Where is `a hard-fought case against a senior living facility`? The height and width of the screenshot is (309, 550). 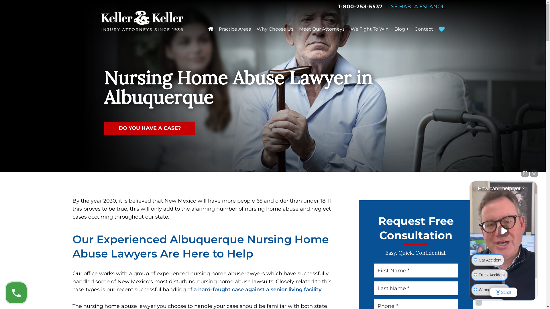
a hard-fought case against a senior living facility is located at coordinates (258, 290).